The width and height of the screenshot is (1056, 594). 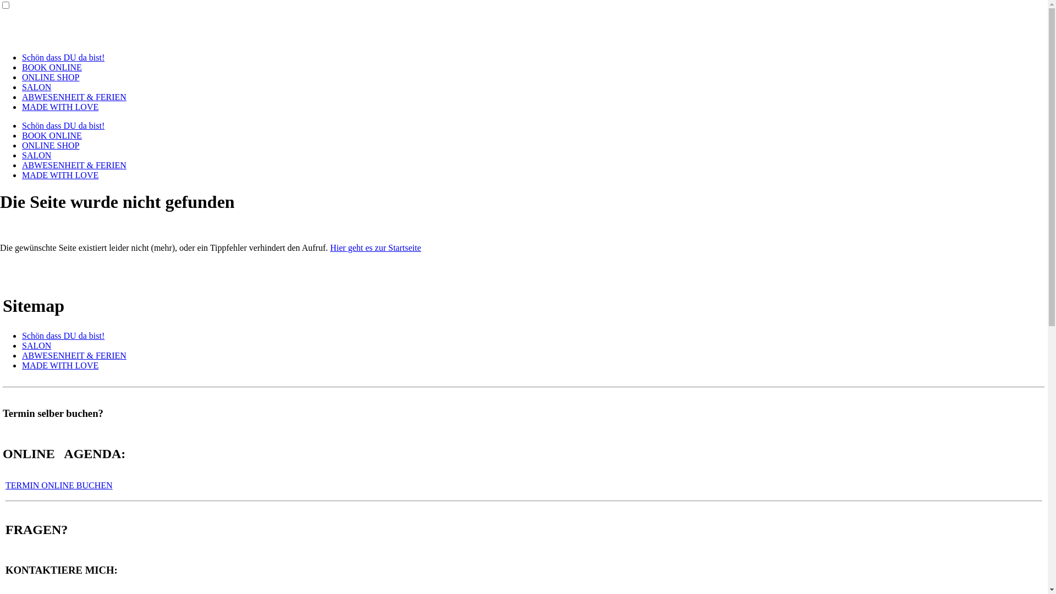 I want to click on BOOK ONLINE, so click(x=52, y=67).